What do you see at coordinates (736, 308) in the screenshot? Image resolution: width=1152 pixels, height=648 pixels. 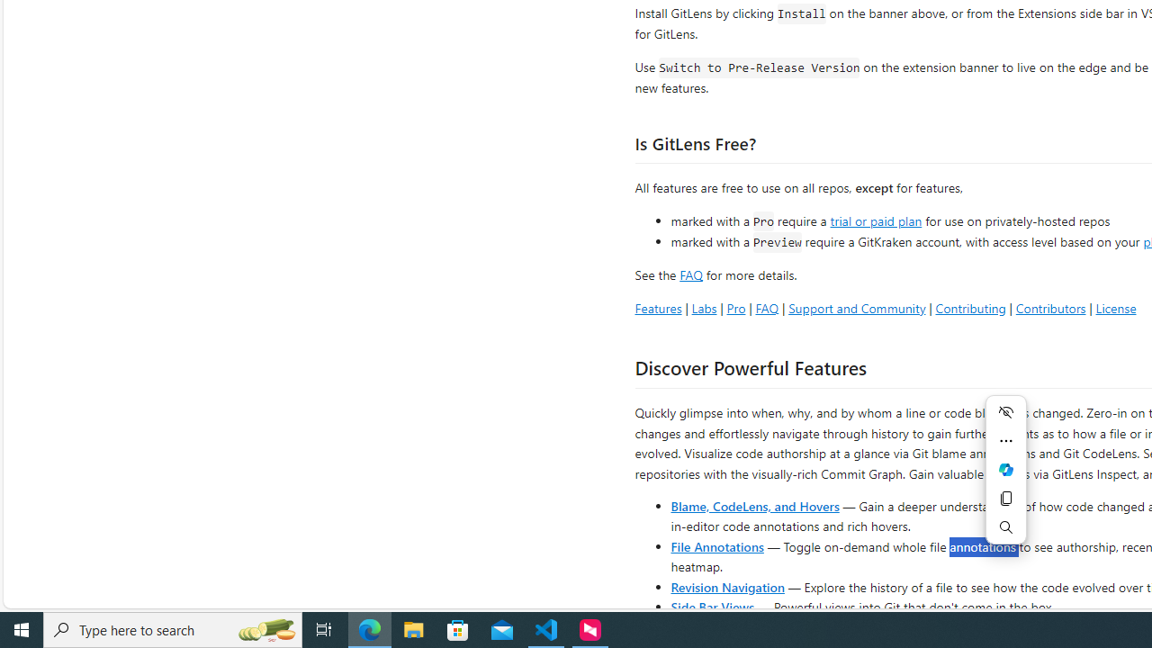 I see `Pro` at bounding box center [736, 308].